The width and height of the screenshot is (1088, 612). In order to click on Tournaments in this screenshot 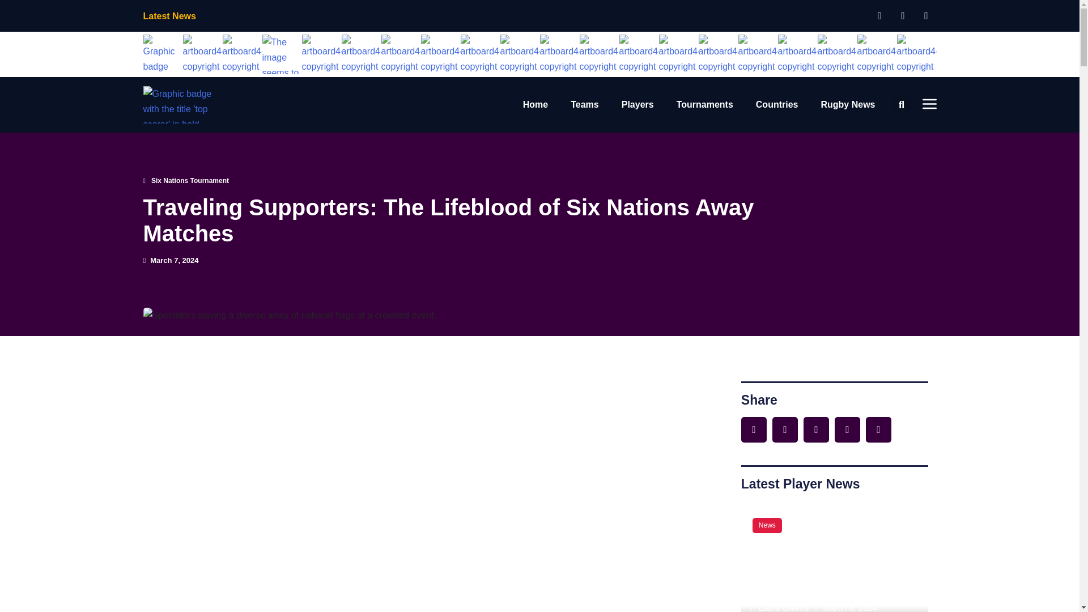, I will do `click(705, 104)`.